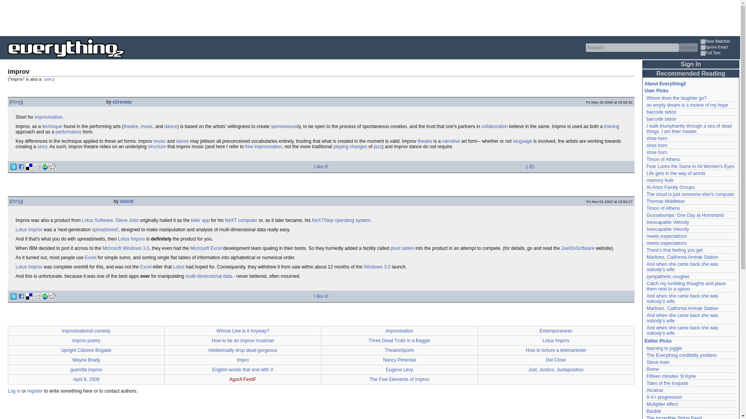 The image size is (746, 419). I want to click on technique, so click(52, 126).